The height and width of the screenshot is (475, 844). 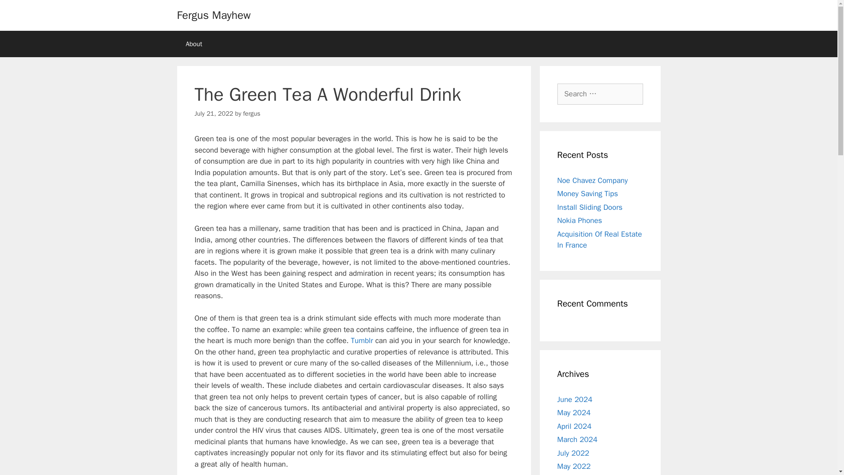 I want to click on Money Saving Tips, so click(x=587, y=194).